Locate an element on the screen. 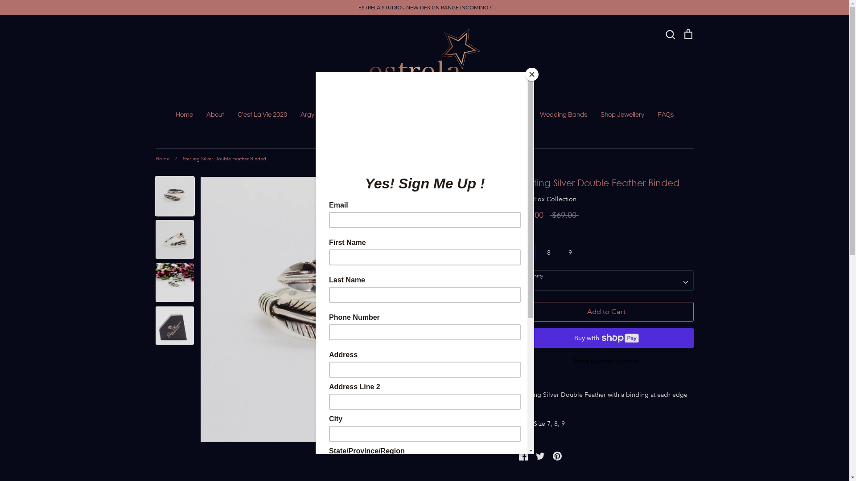 The height and width of the screenshot is (481, 856). Add to Cart is located at coordinates (606, 312).